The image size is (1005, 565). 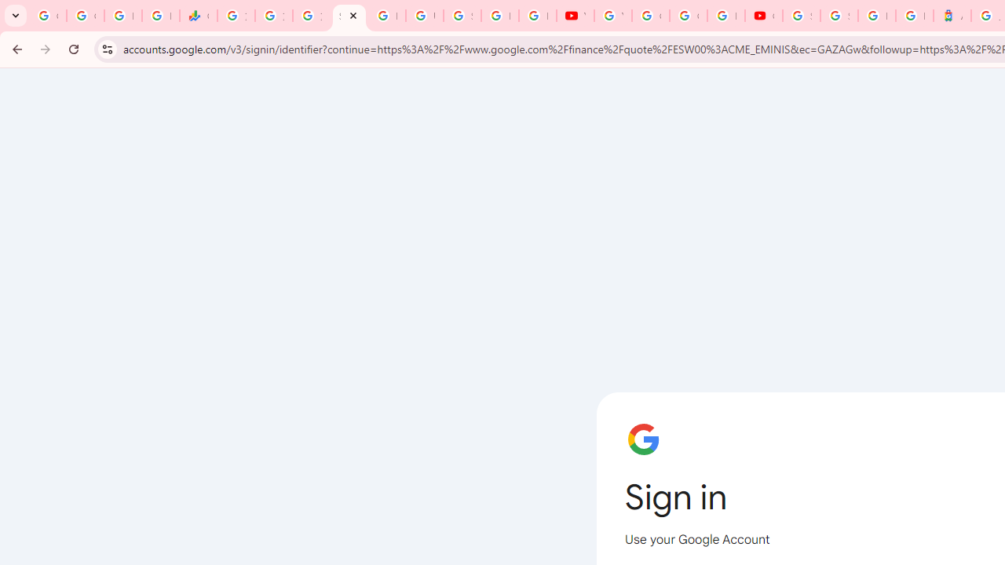 I want to click on Google Account Help, so click(x=650, y=16).